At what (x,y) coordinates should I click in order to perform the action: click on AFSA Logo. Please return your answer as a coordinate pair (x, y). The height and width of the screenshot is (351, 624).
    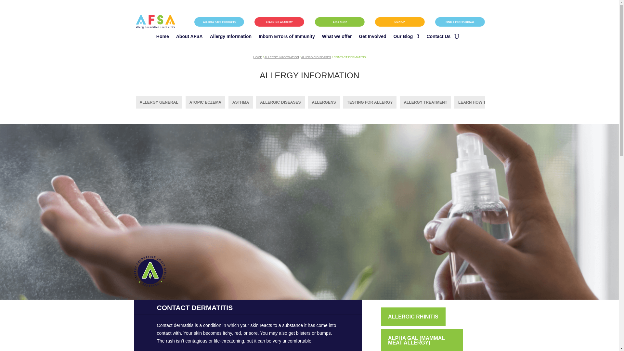
    Looking at the image, I should click on (155, 22).